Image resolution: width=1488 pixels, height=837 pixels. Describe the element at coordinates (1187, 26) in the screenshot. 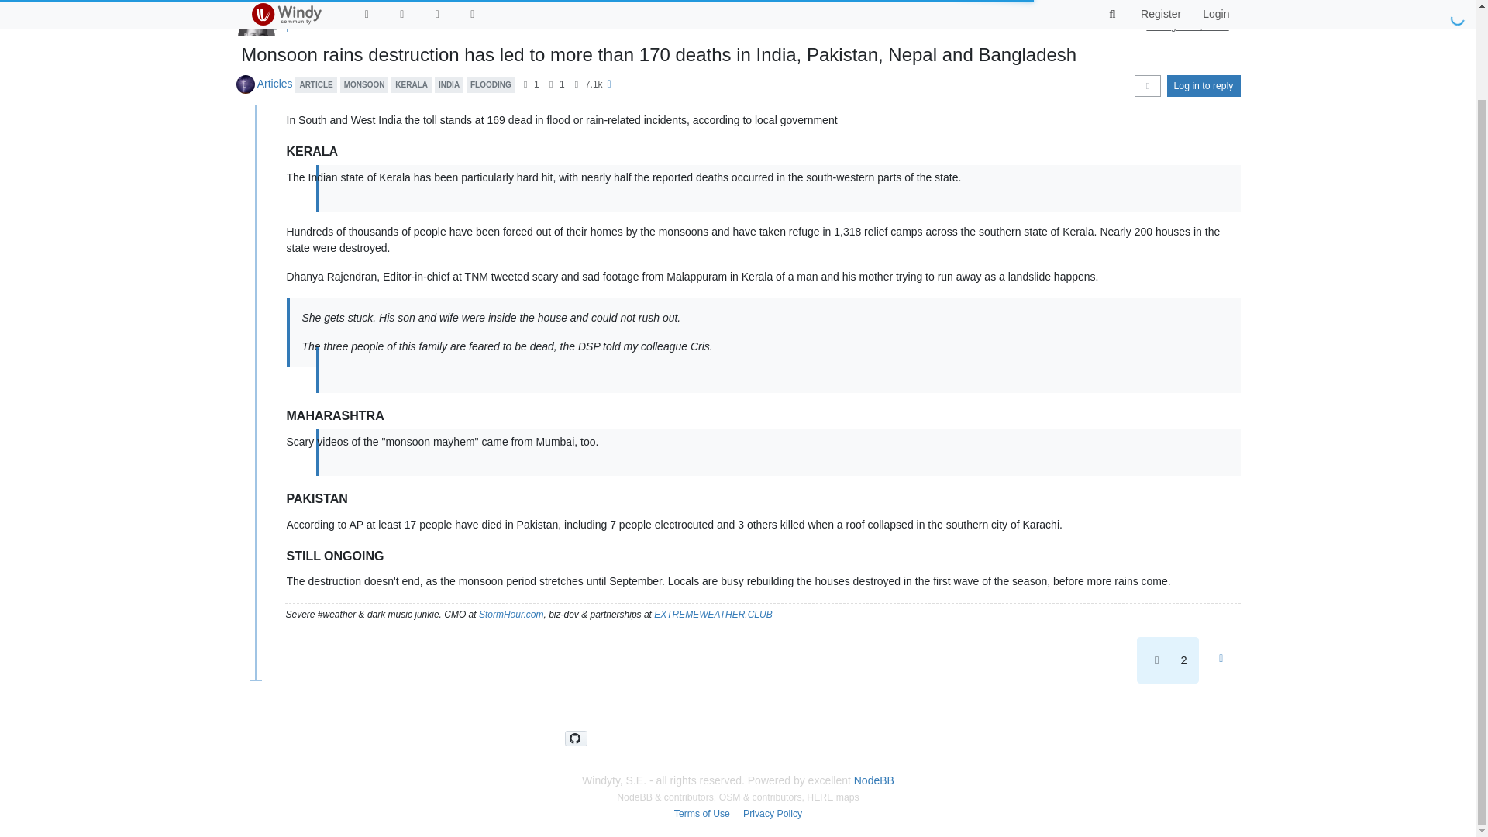

I see `12 Aug 2019, 13:14` at that location.